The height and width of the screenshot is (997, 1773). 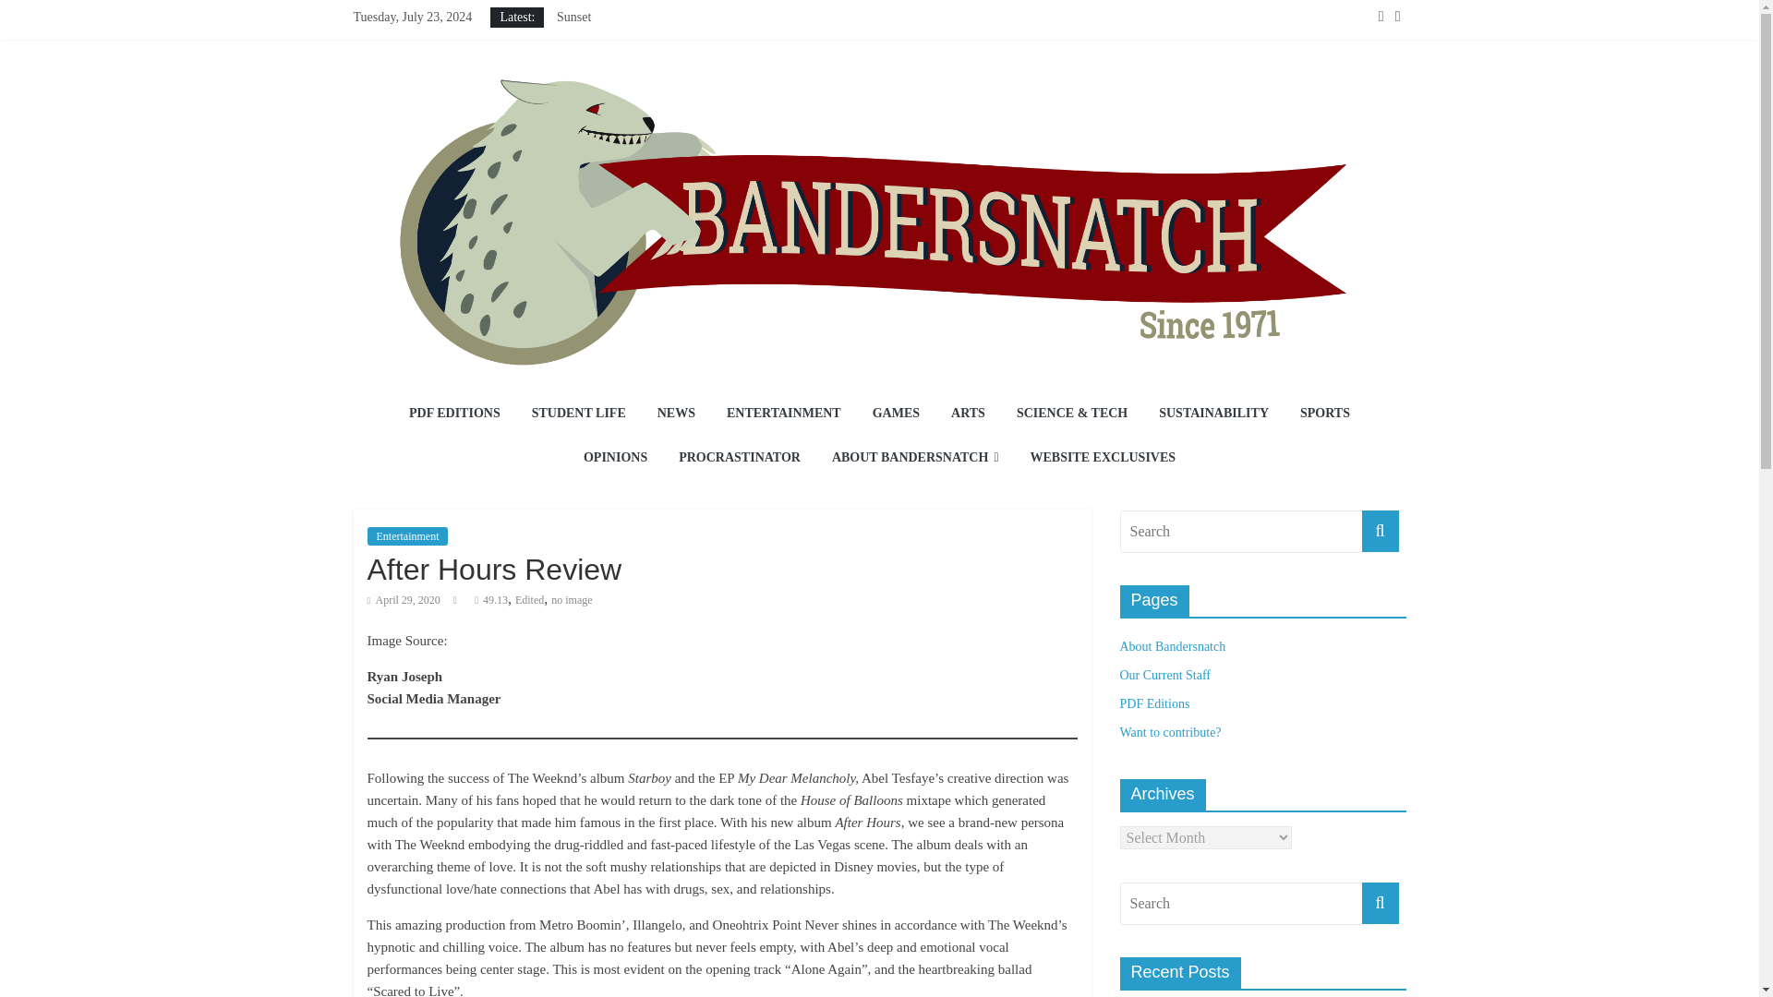 I want to click on PDF EDITIONS, so click(x=454, y=414).